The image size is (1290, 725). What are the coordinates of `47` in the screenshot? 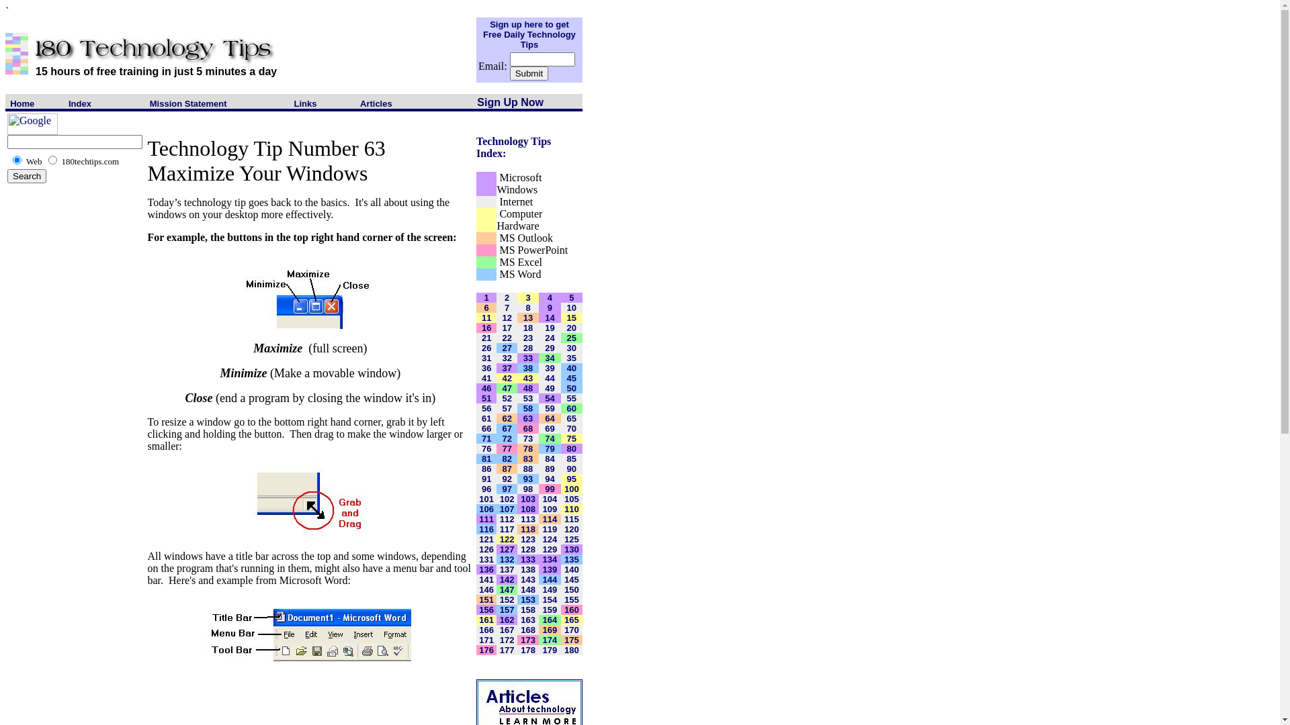 It's located at (507, 388).